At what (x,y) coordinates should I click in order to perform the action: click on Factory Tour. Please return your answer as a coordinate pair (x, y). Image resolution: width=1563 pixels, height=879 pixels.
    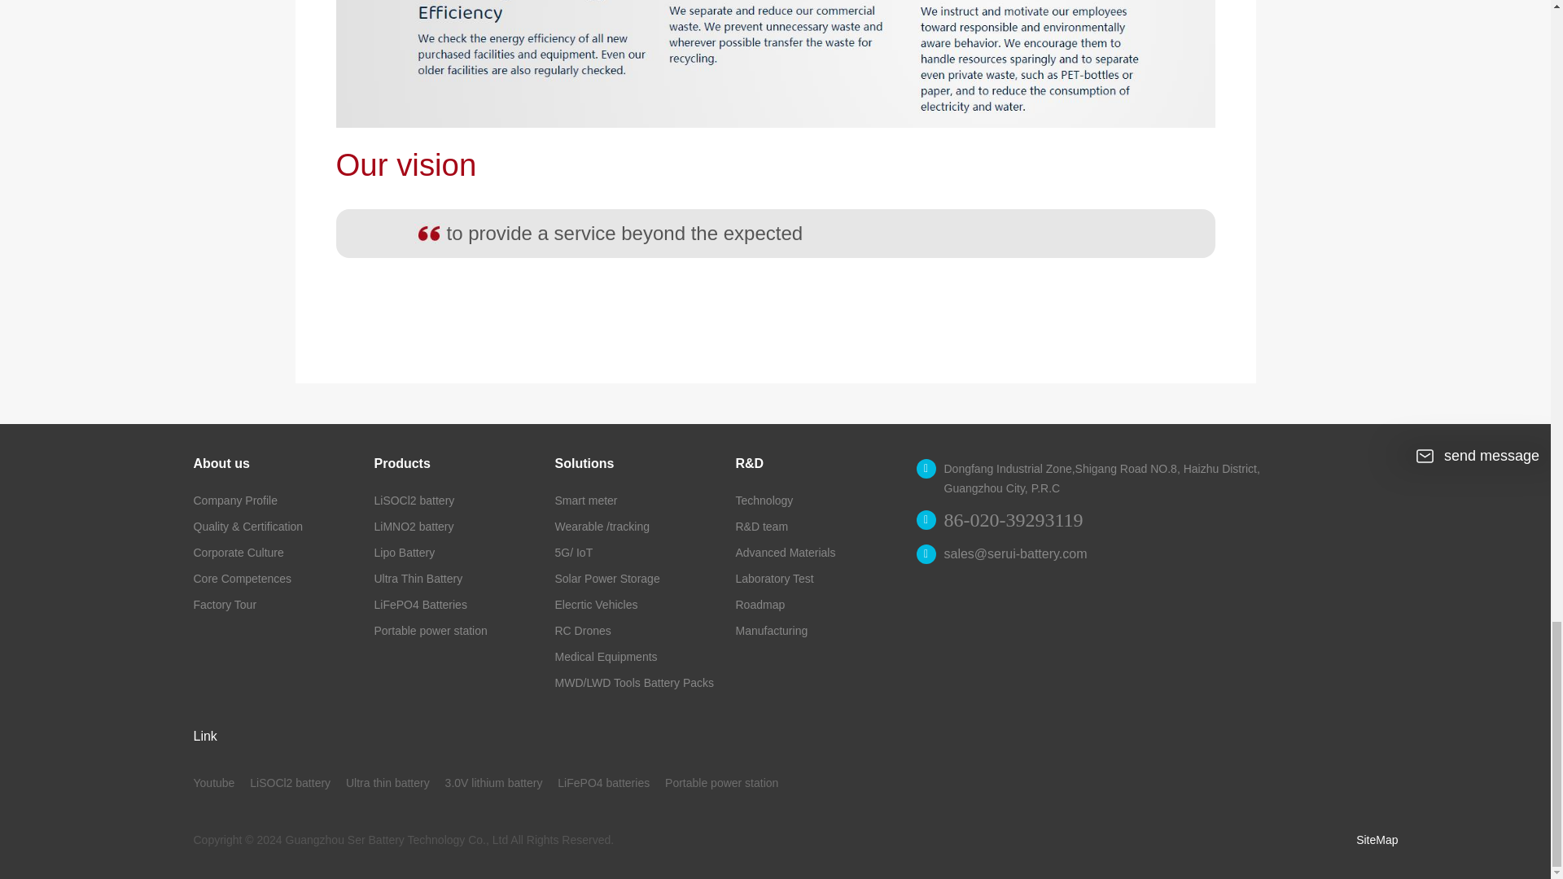
    Looking at the image, I should click on (225, 604).